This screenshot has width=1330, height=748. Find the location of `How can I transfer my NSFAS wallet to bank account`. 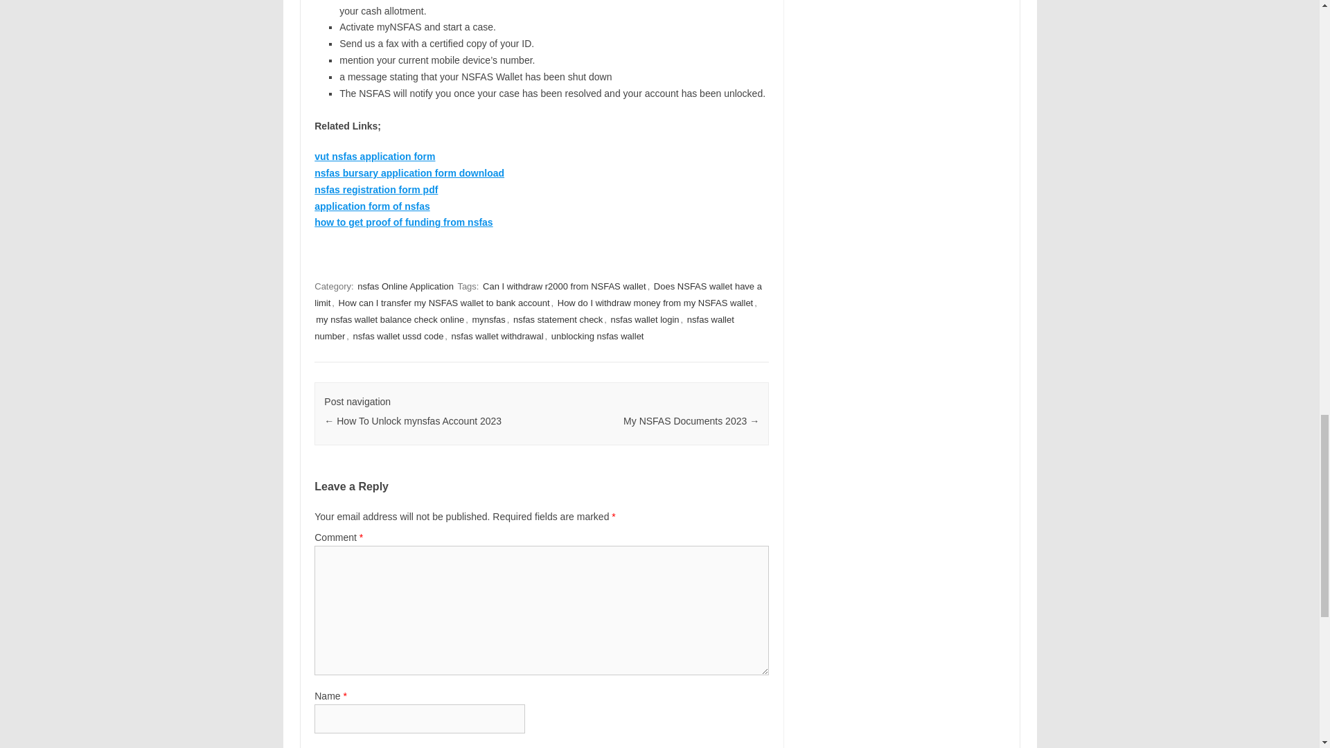

How can I transfer my NSFAS wallet to bank account is located at coordinates (445, 303).